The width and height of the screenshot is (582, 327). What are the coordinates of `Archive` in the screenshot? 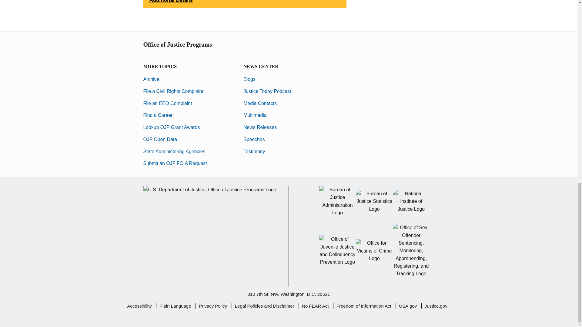 It's located at (151, 79).